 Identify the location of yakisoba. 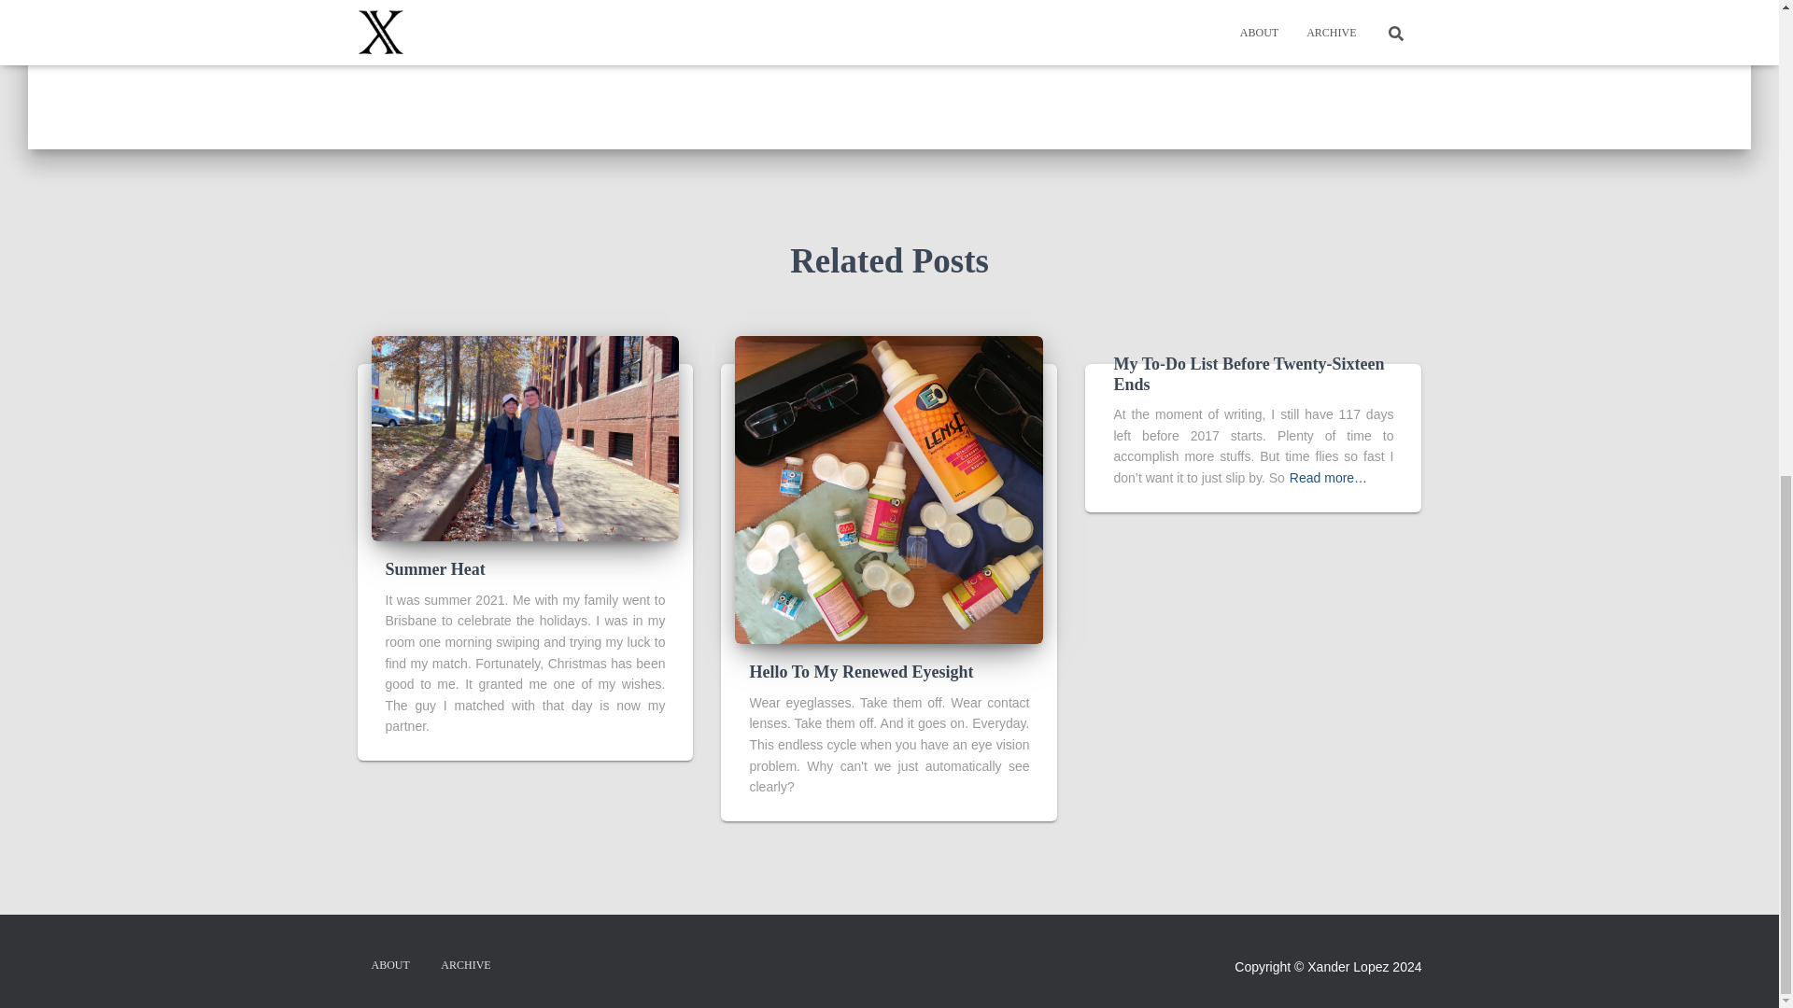
(499, 30).